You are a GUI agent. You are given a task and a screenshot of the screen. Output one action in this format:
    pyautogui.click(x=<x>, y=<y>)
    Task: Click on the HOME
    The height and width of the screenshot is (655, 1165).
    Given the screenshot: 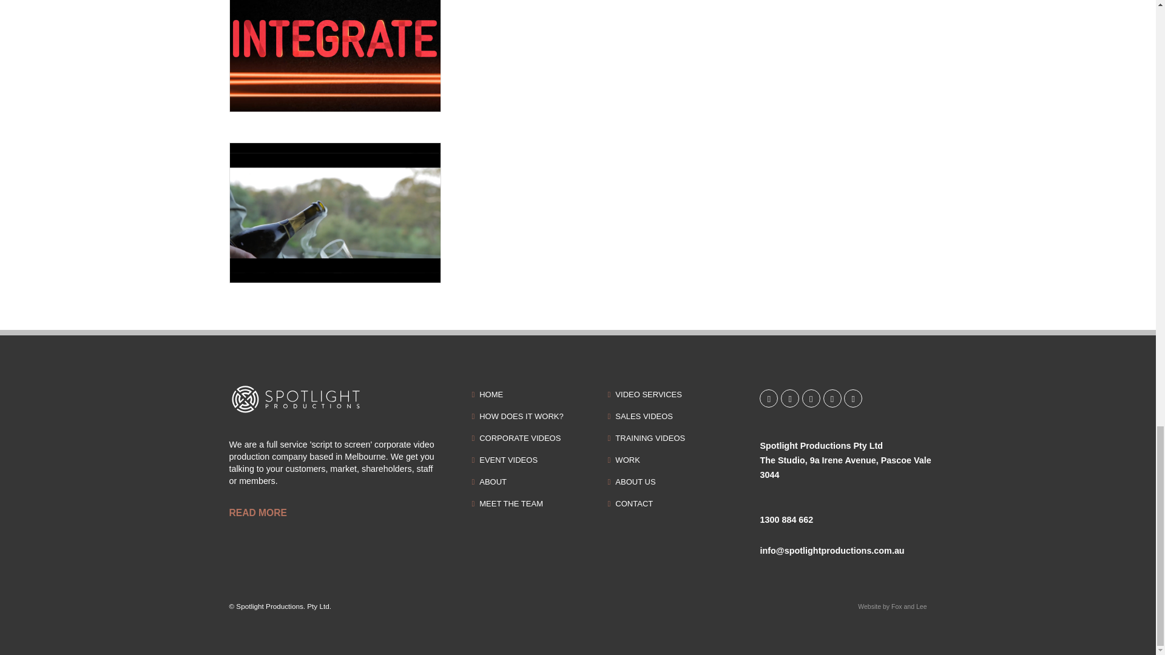 What is the action you would take?
    pyautogui.click(x=491, y=394)
    